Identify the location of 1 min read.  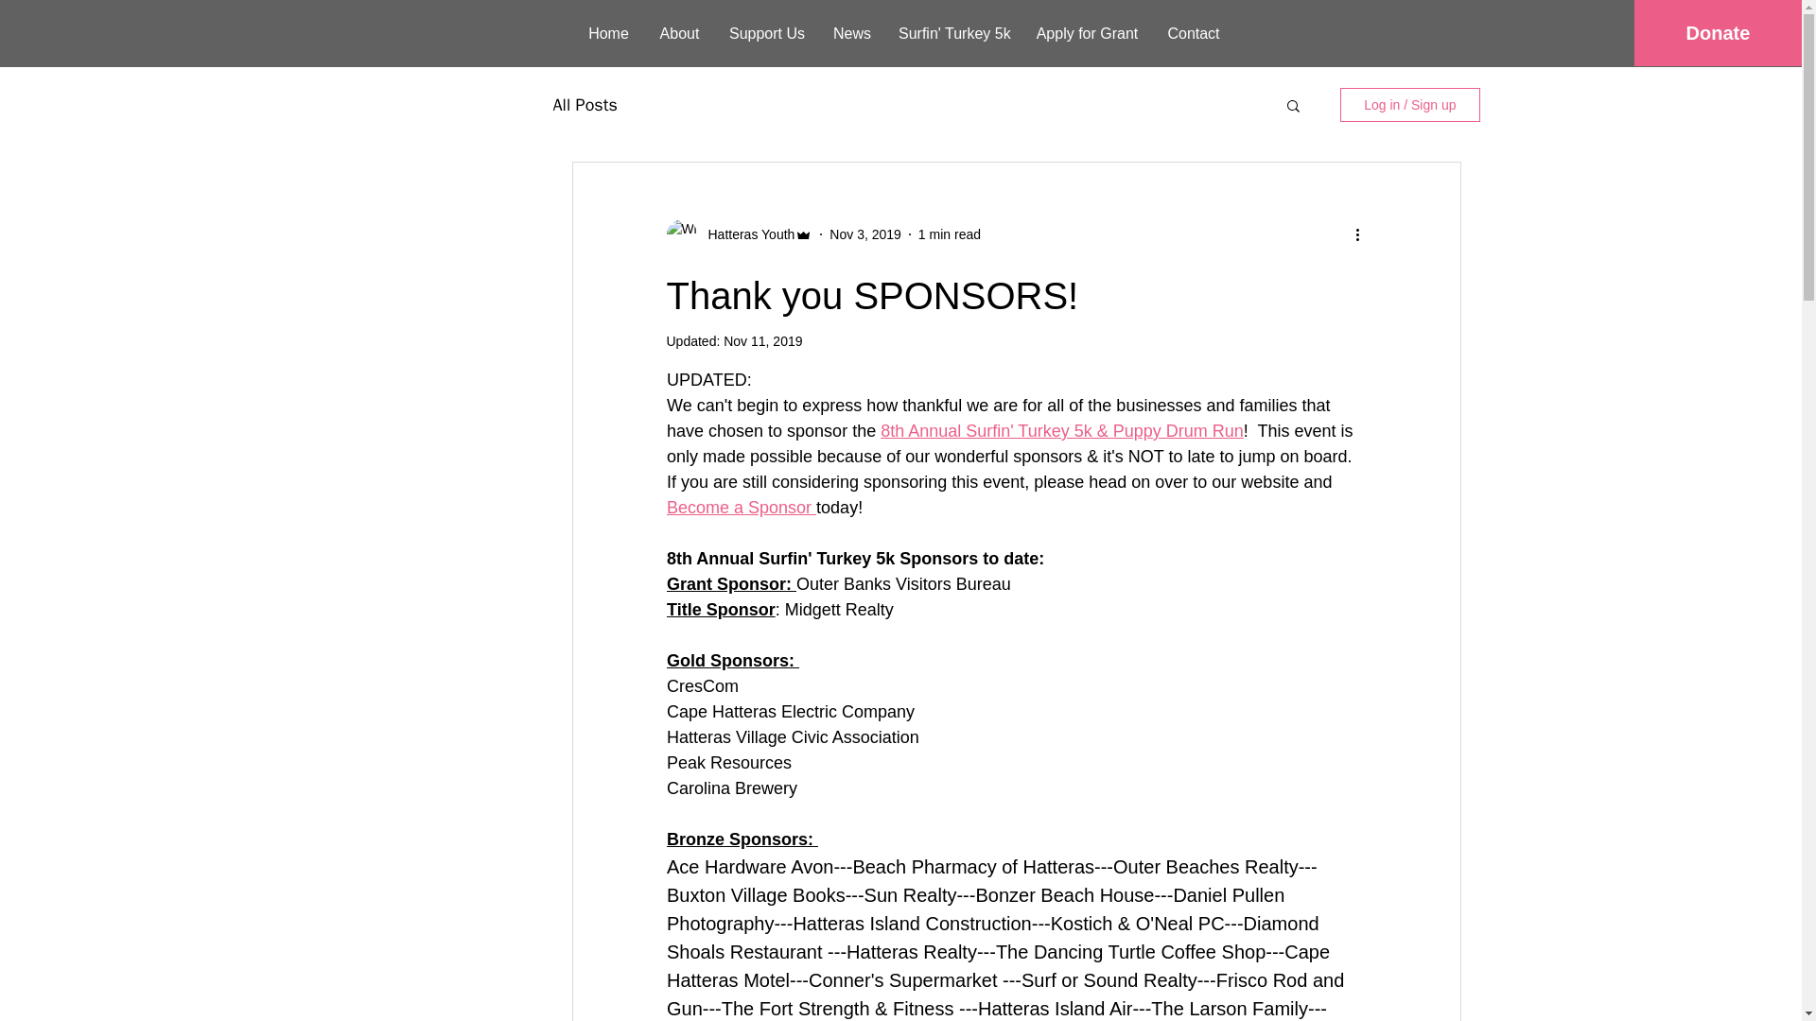
(950, 234).